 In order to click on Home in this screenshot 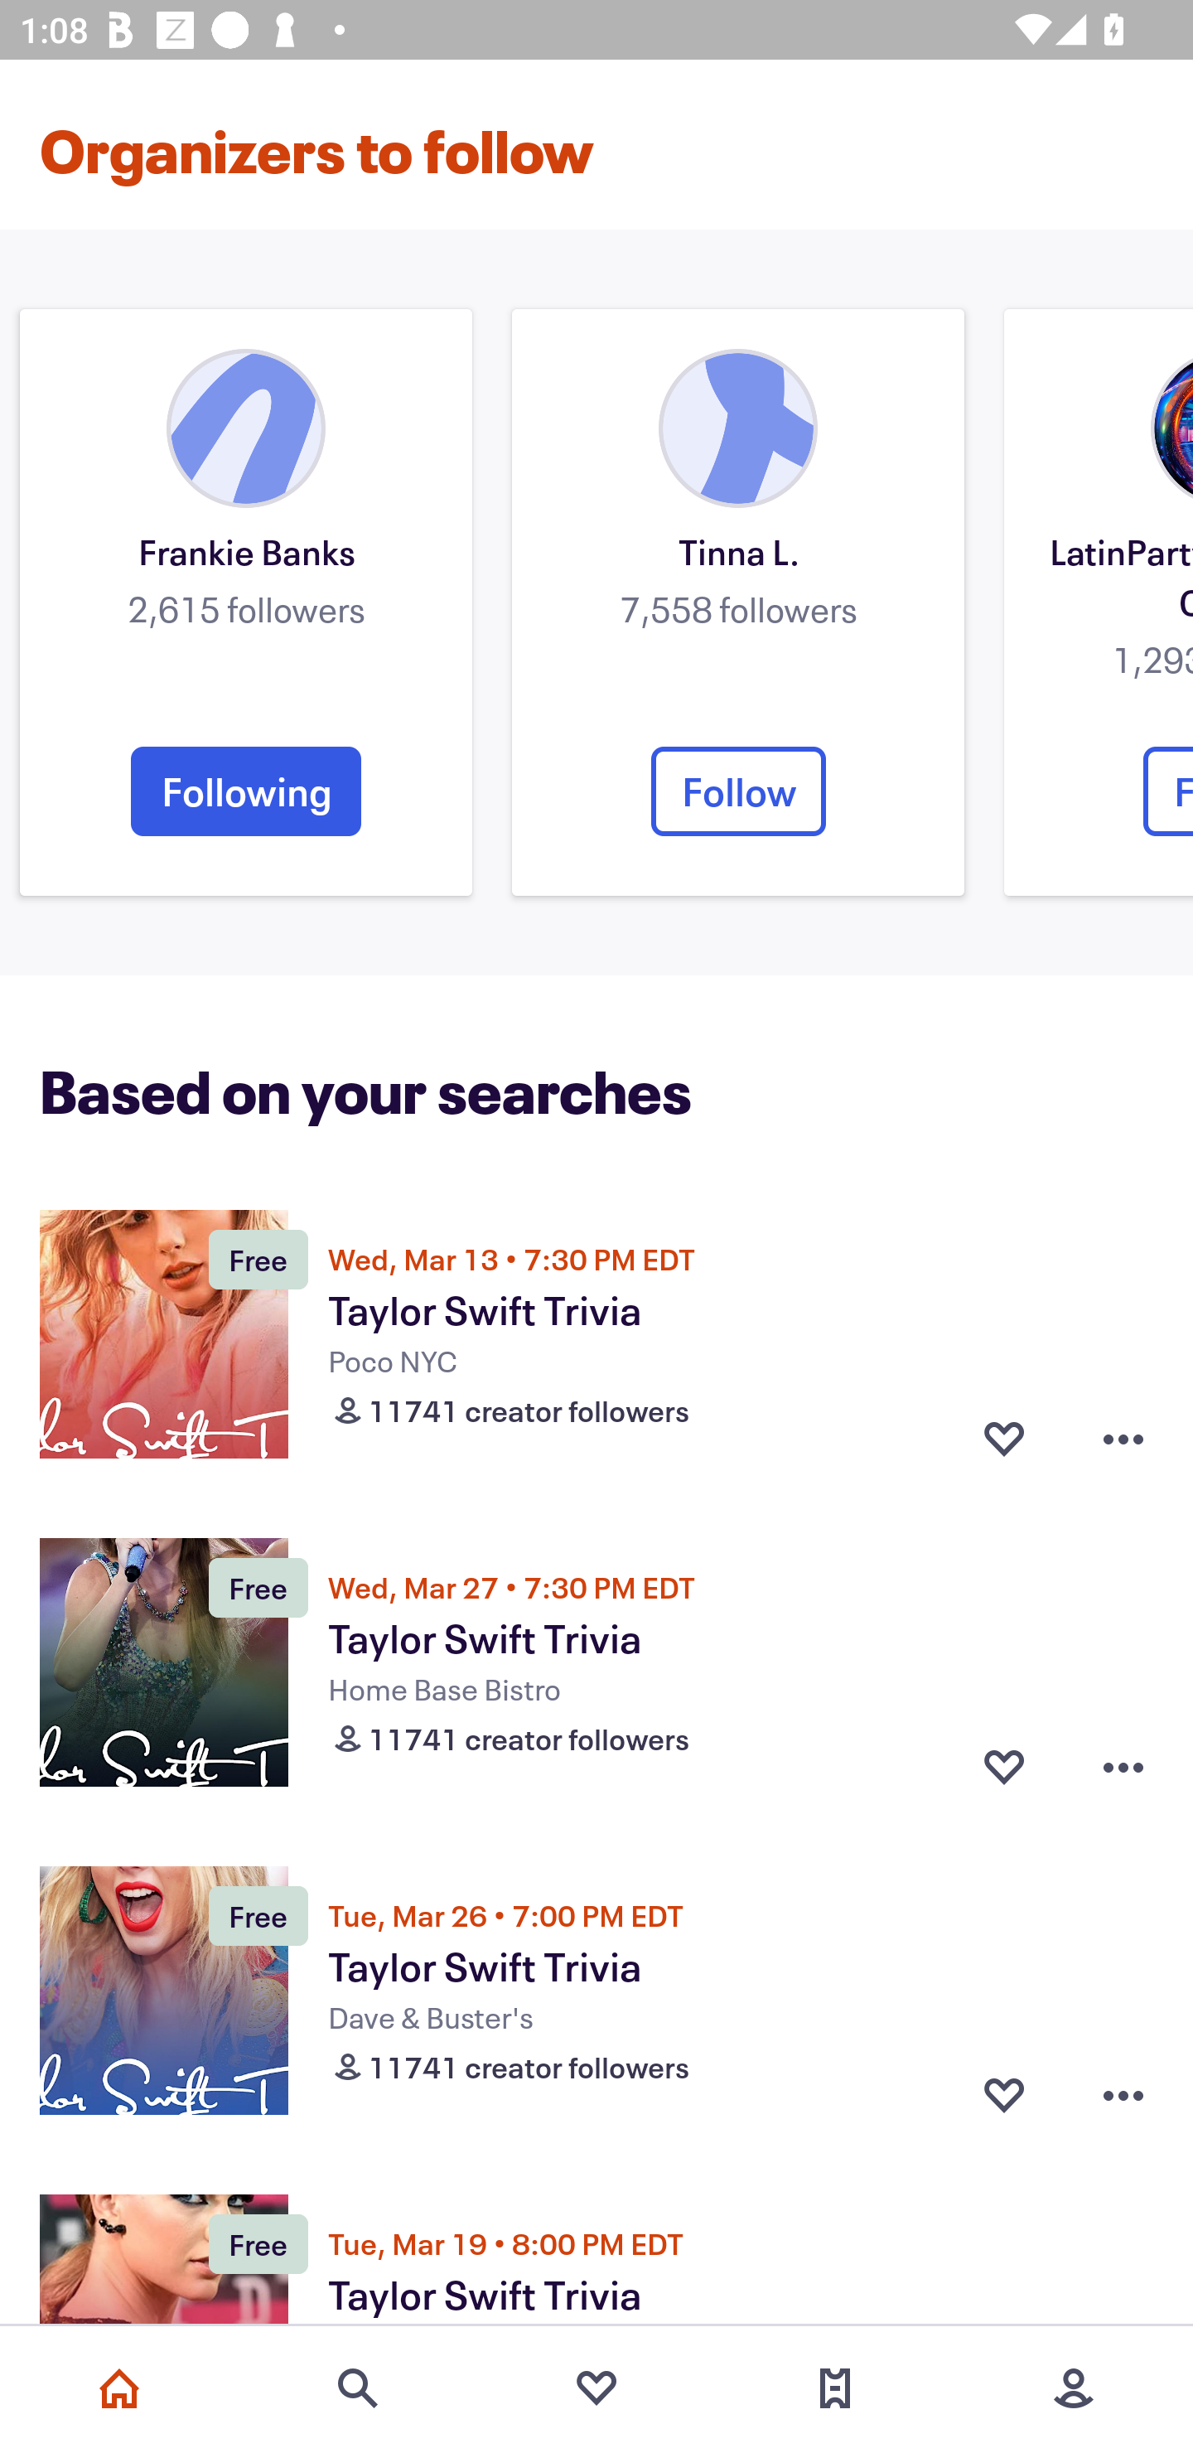, I will do `click(119, 2388)`.